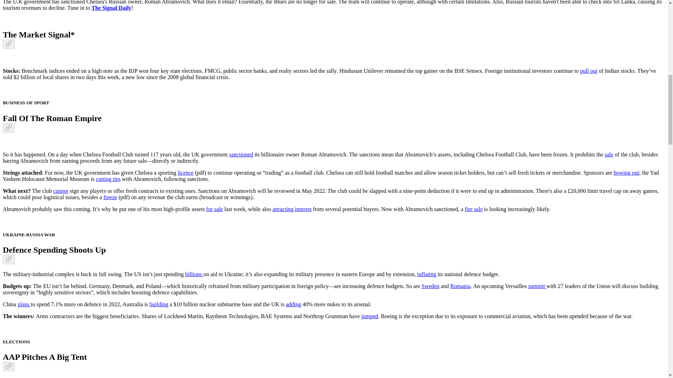 This screenshot has height=378, width=673. I want to click on for sale, so click(214, 209).